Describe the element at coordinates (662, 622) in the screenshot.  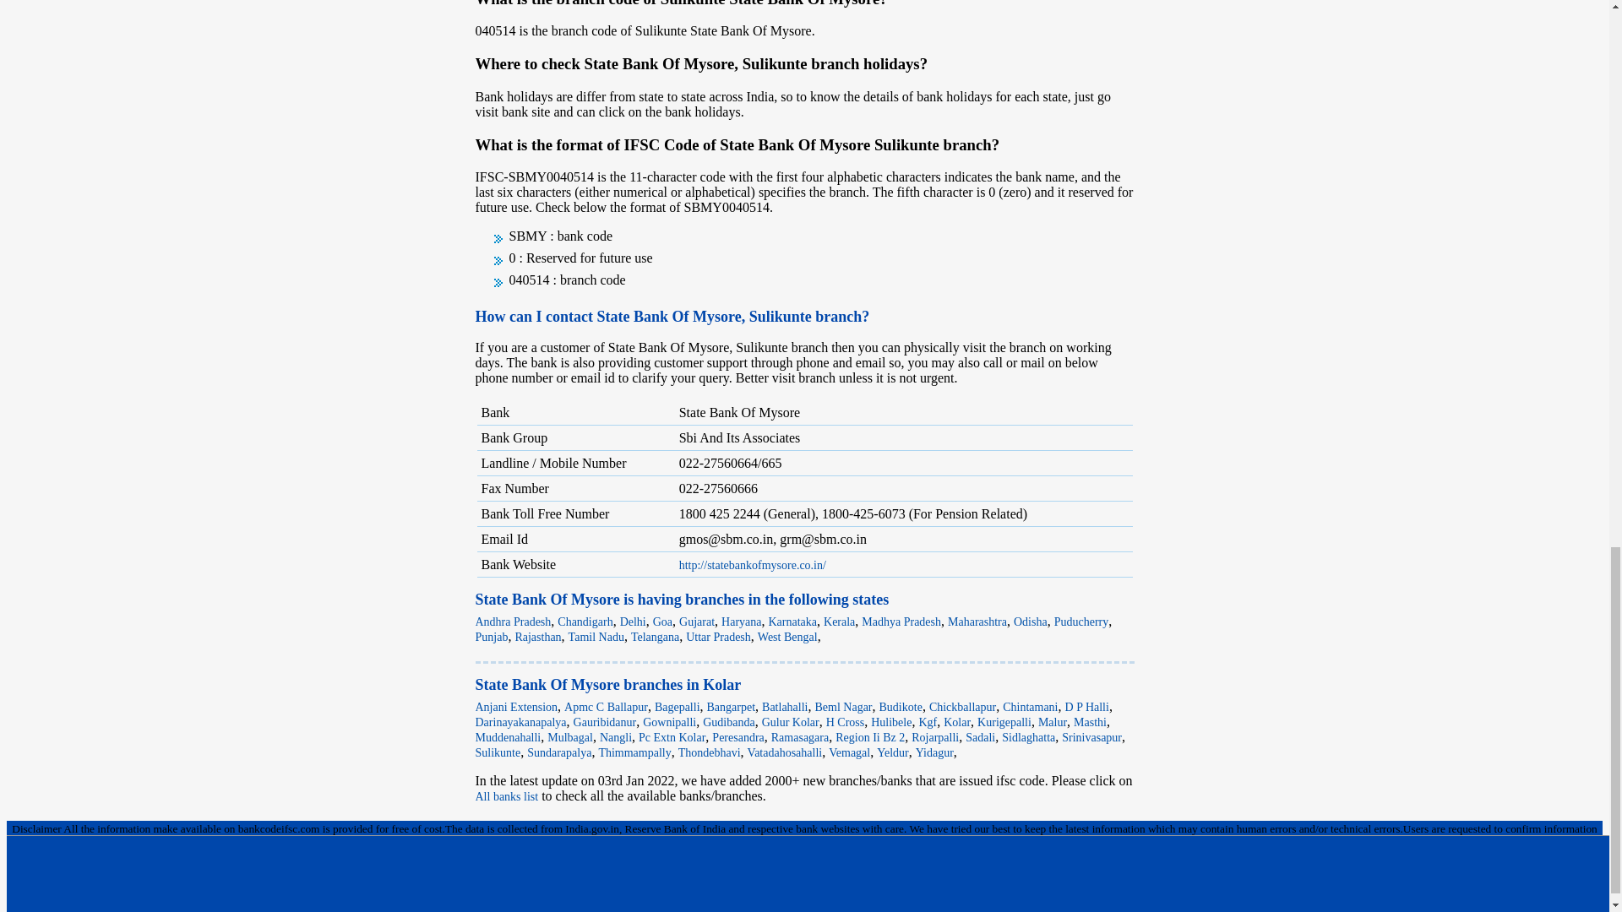
I see `Goa` at that location.